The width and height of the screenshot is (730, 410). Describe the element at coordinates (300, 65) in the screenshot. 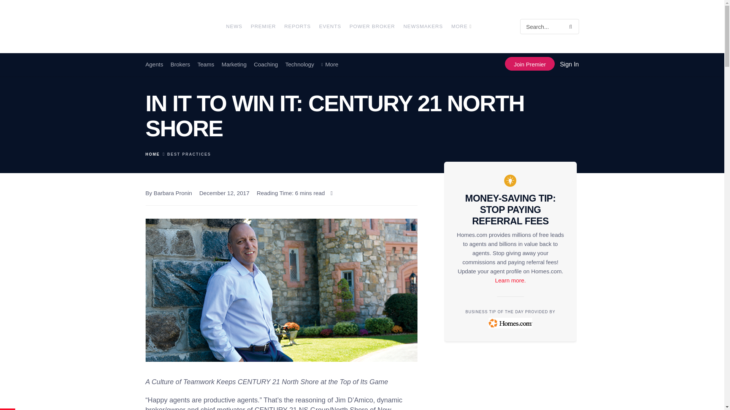

I see `Technology` at that location.